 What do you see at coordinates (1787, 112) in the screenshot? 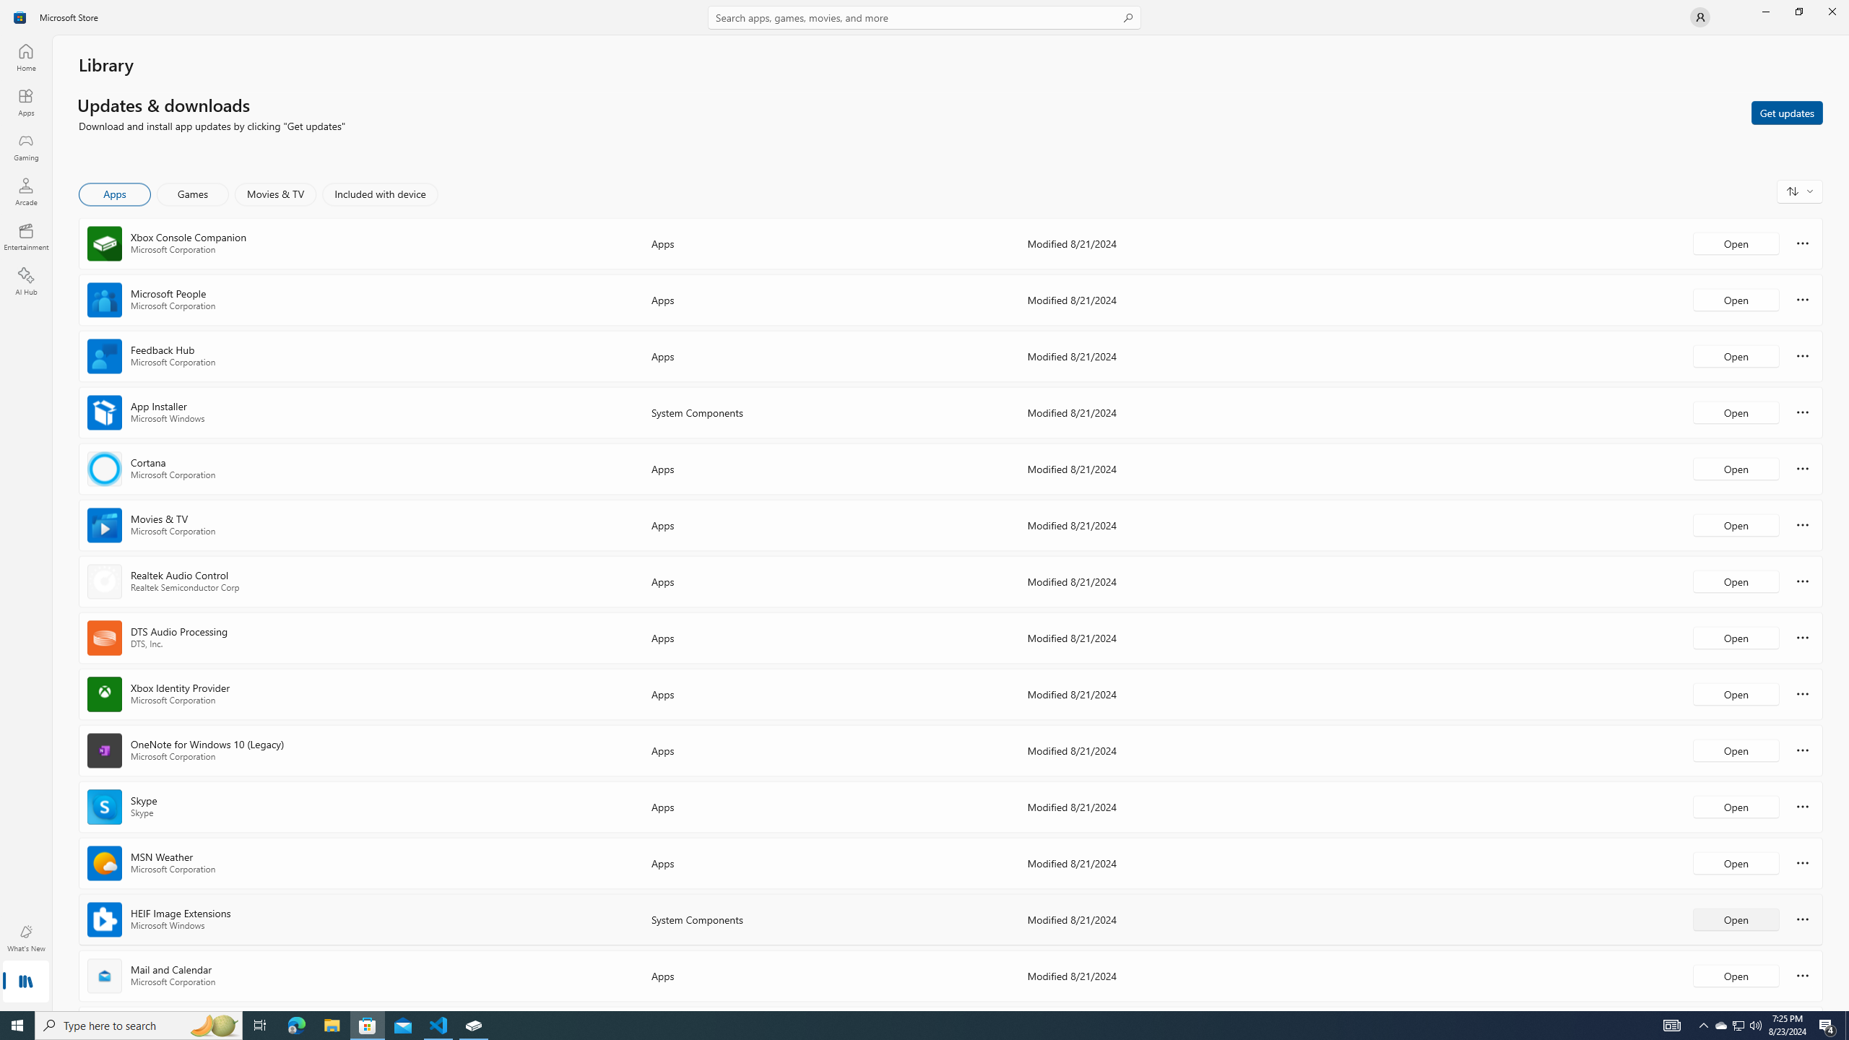
I see `Get updates` at bounding box center [1787, 112].